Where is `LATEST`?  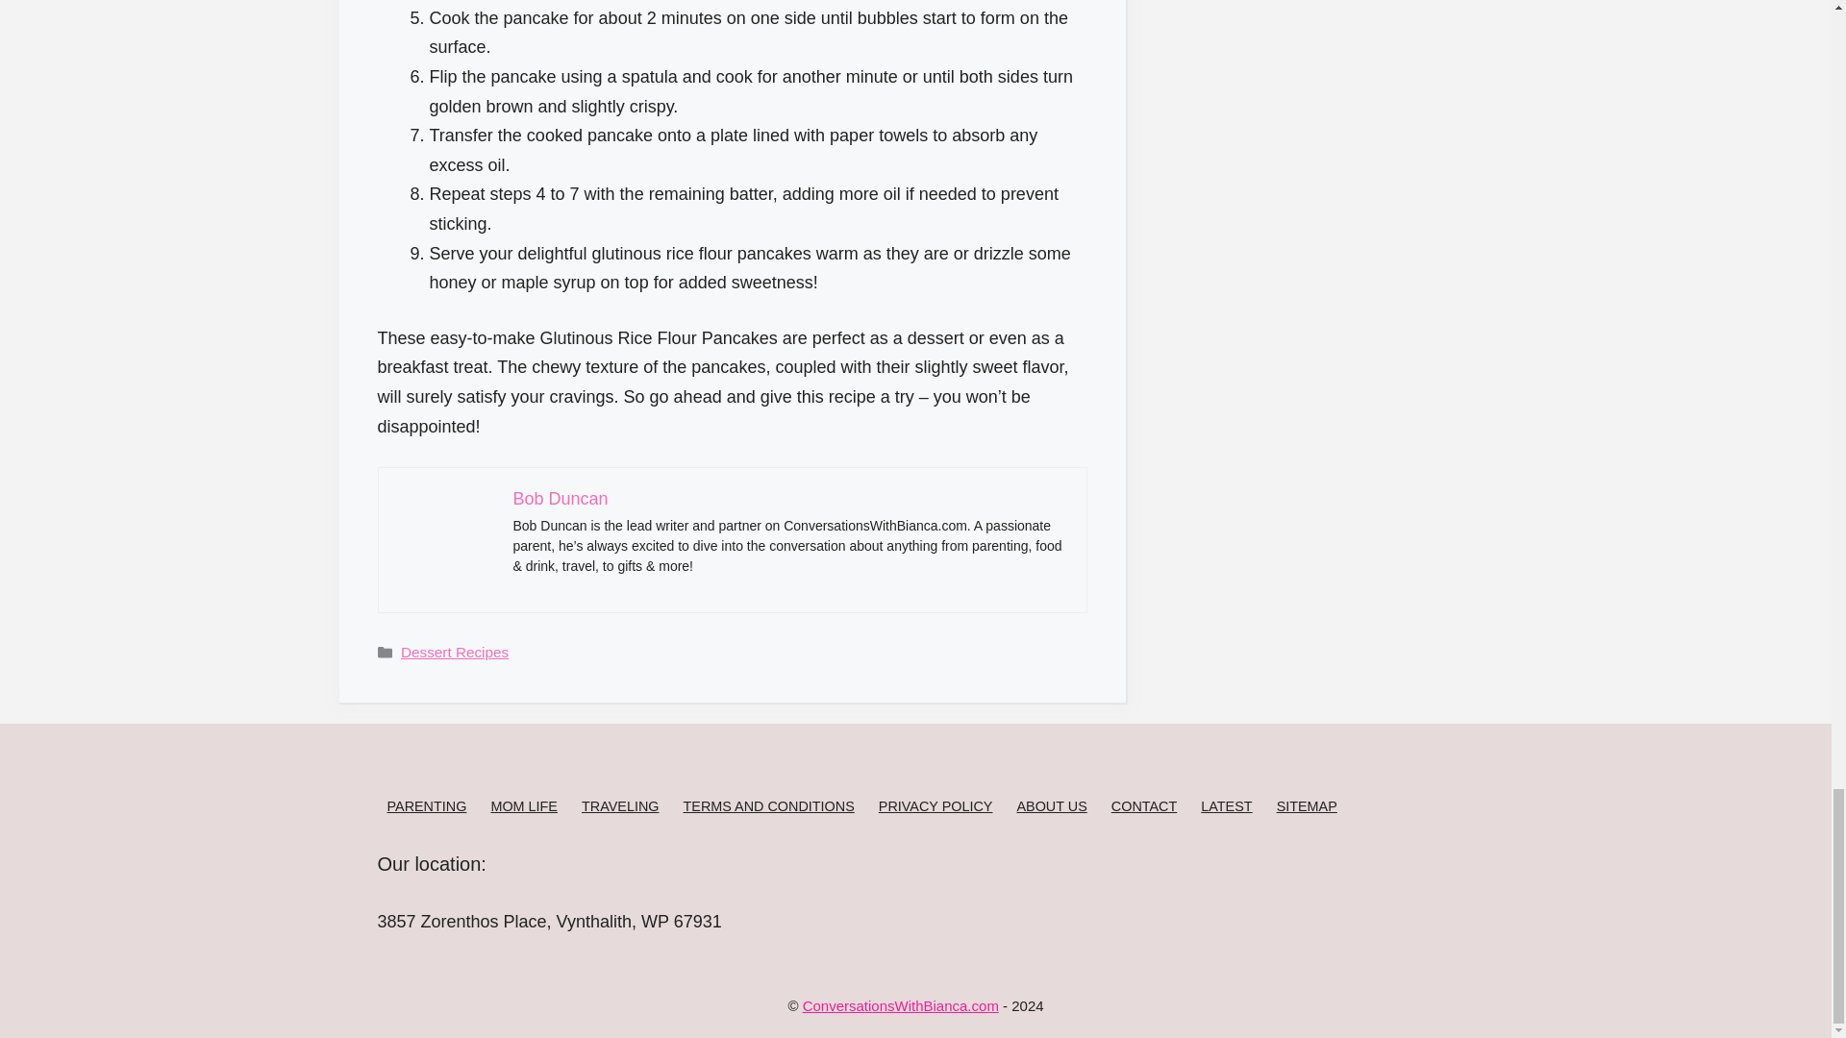 LATEST is located at coordinates (1226, 805).